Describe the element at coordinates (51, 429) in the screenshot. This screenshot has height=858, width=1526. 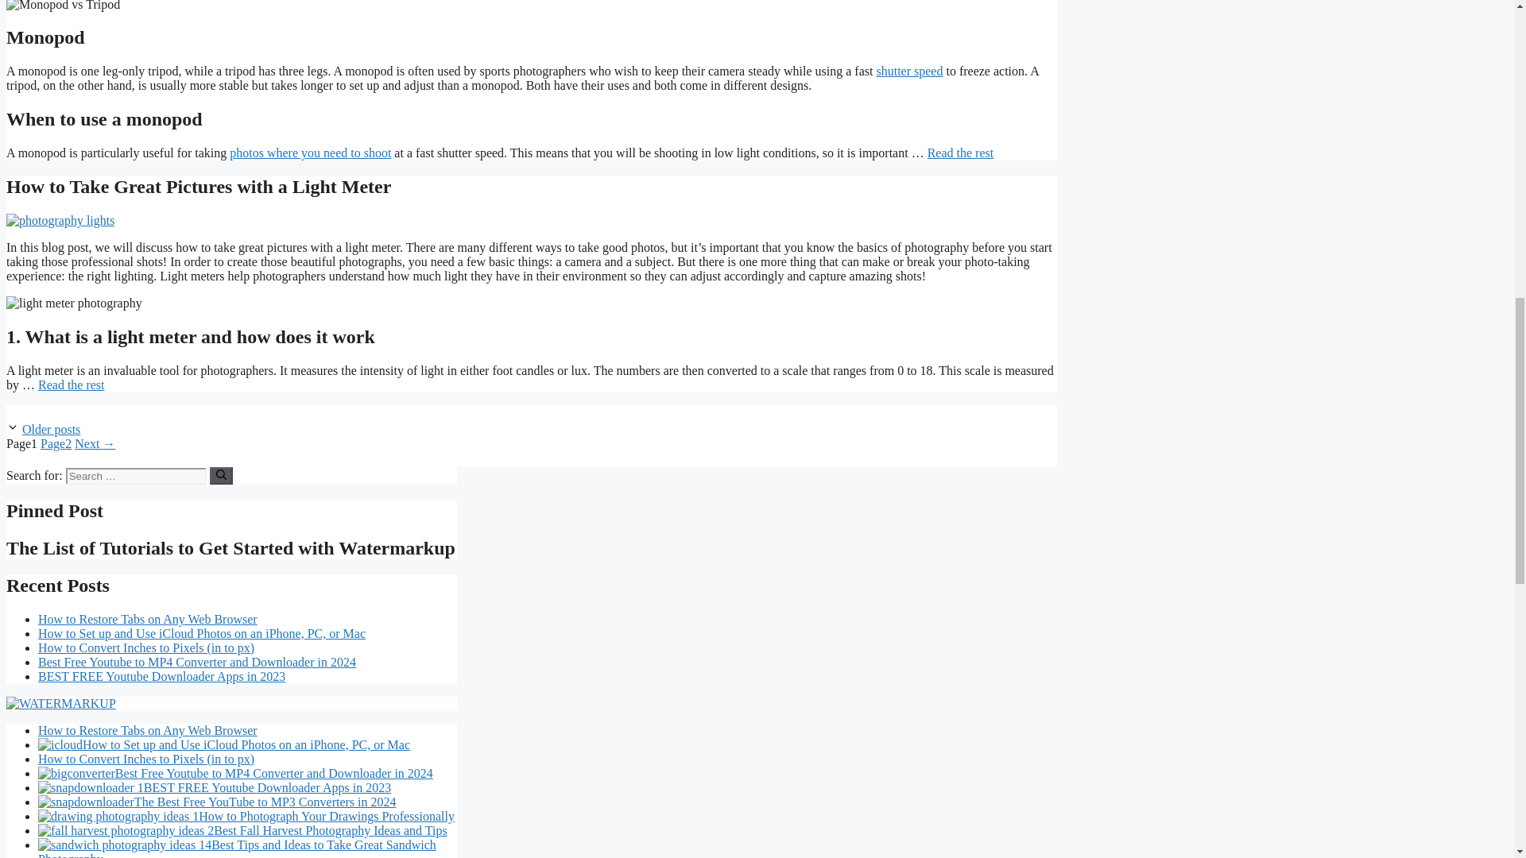
I see `Older posts` at that location.